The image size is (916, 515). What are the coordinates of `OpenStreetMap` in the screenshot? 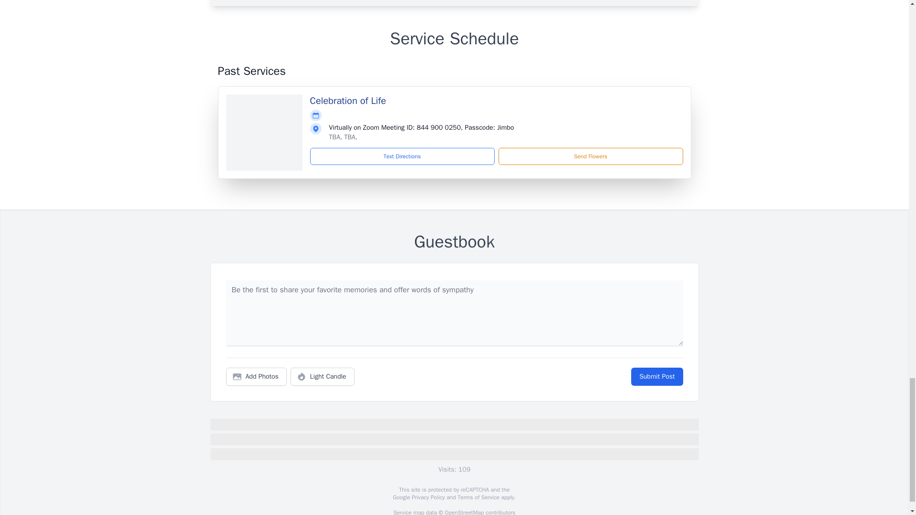 It's located at (464, 512).